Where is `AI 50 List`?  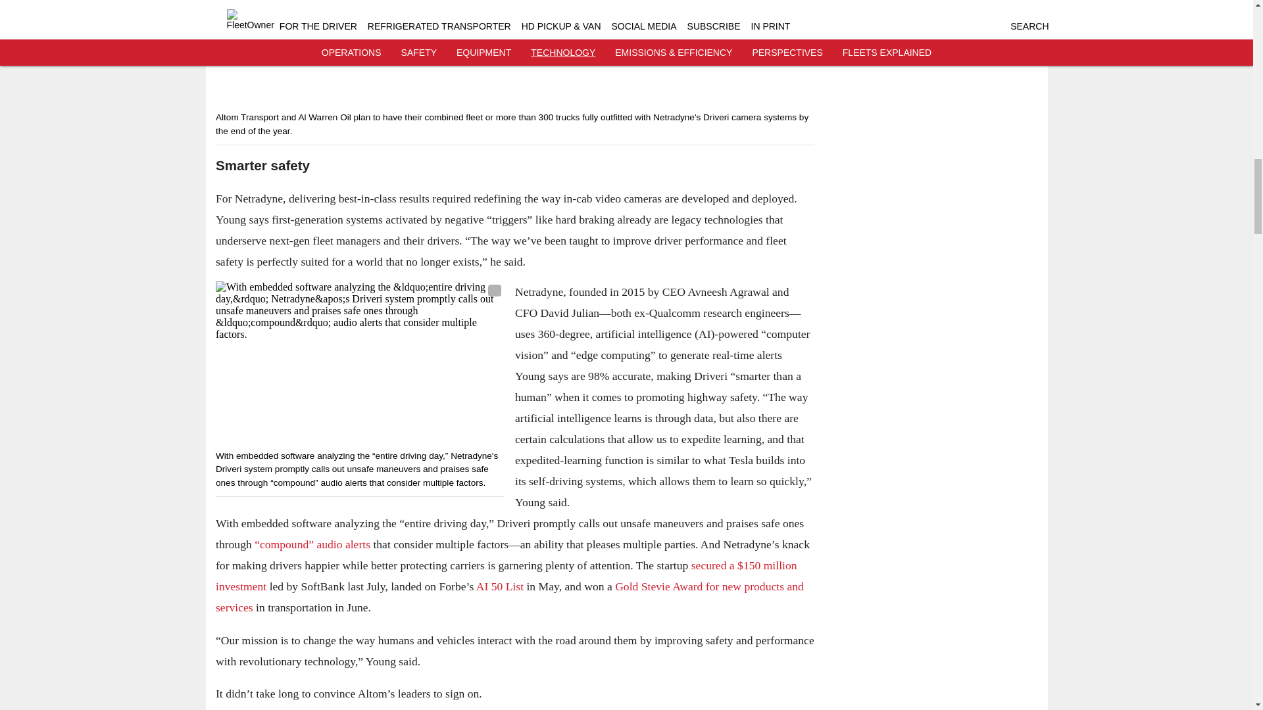 AI 50 List is located at coordinates (499, 586).